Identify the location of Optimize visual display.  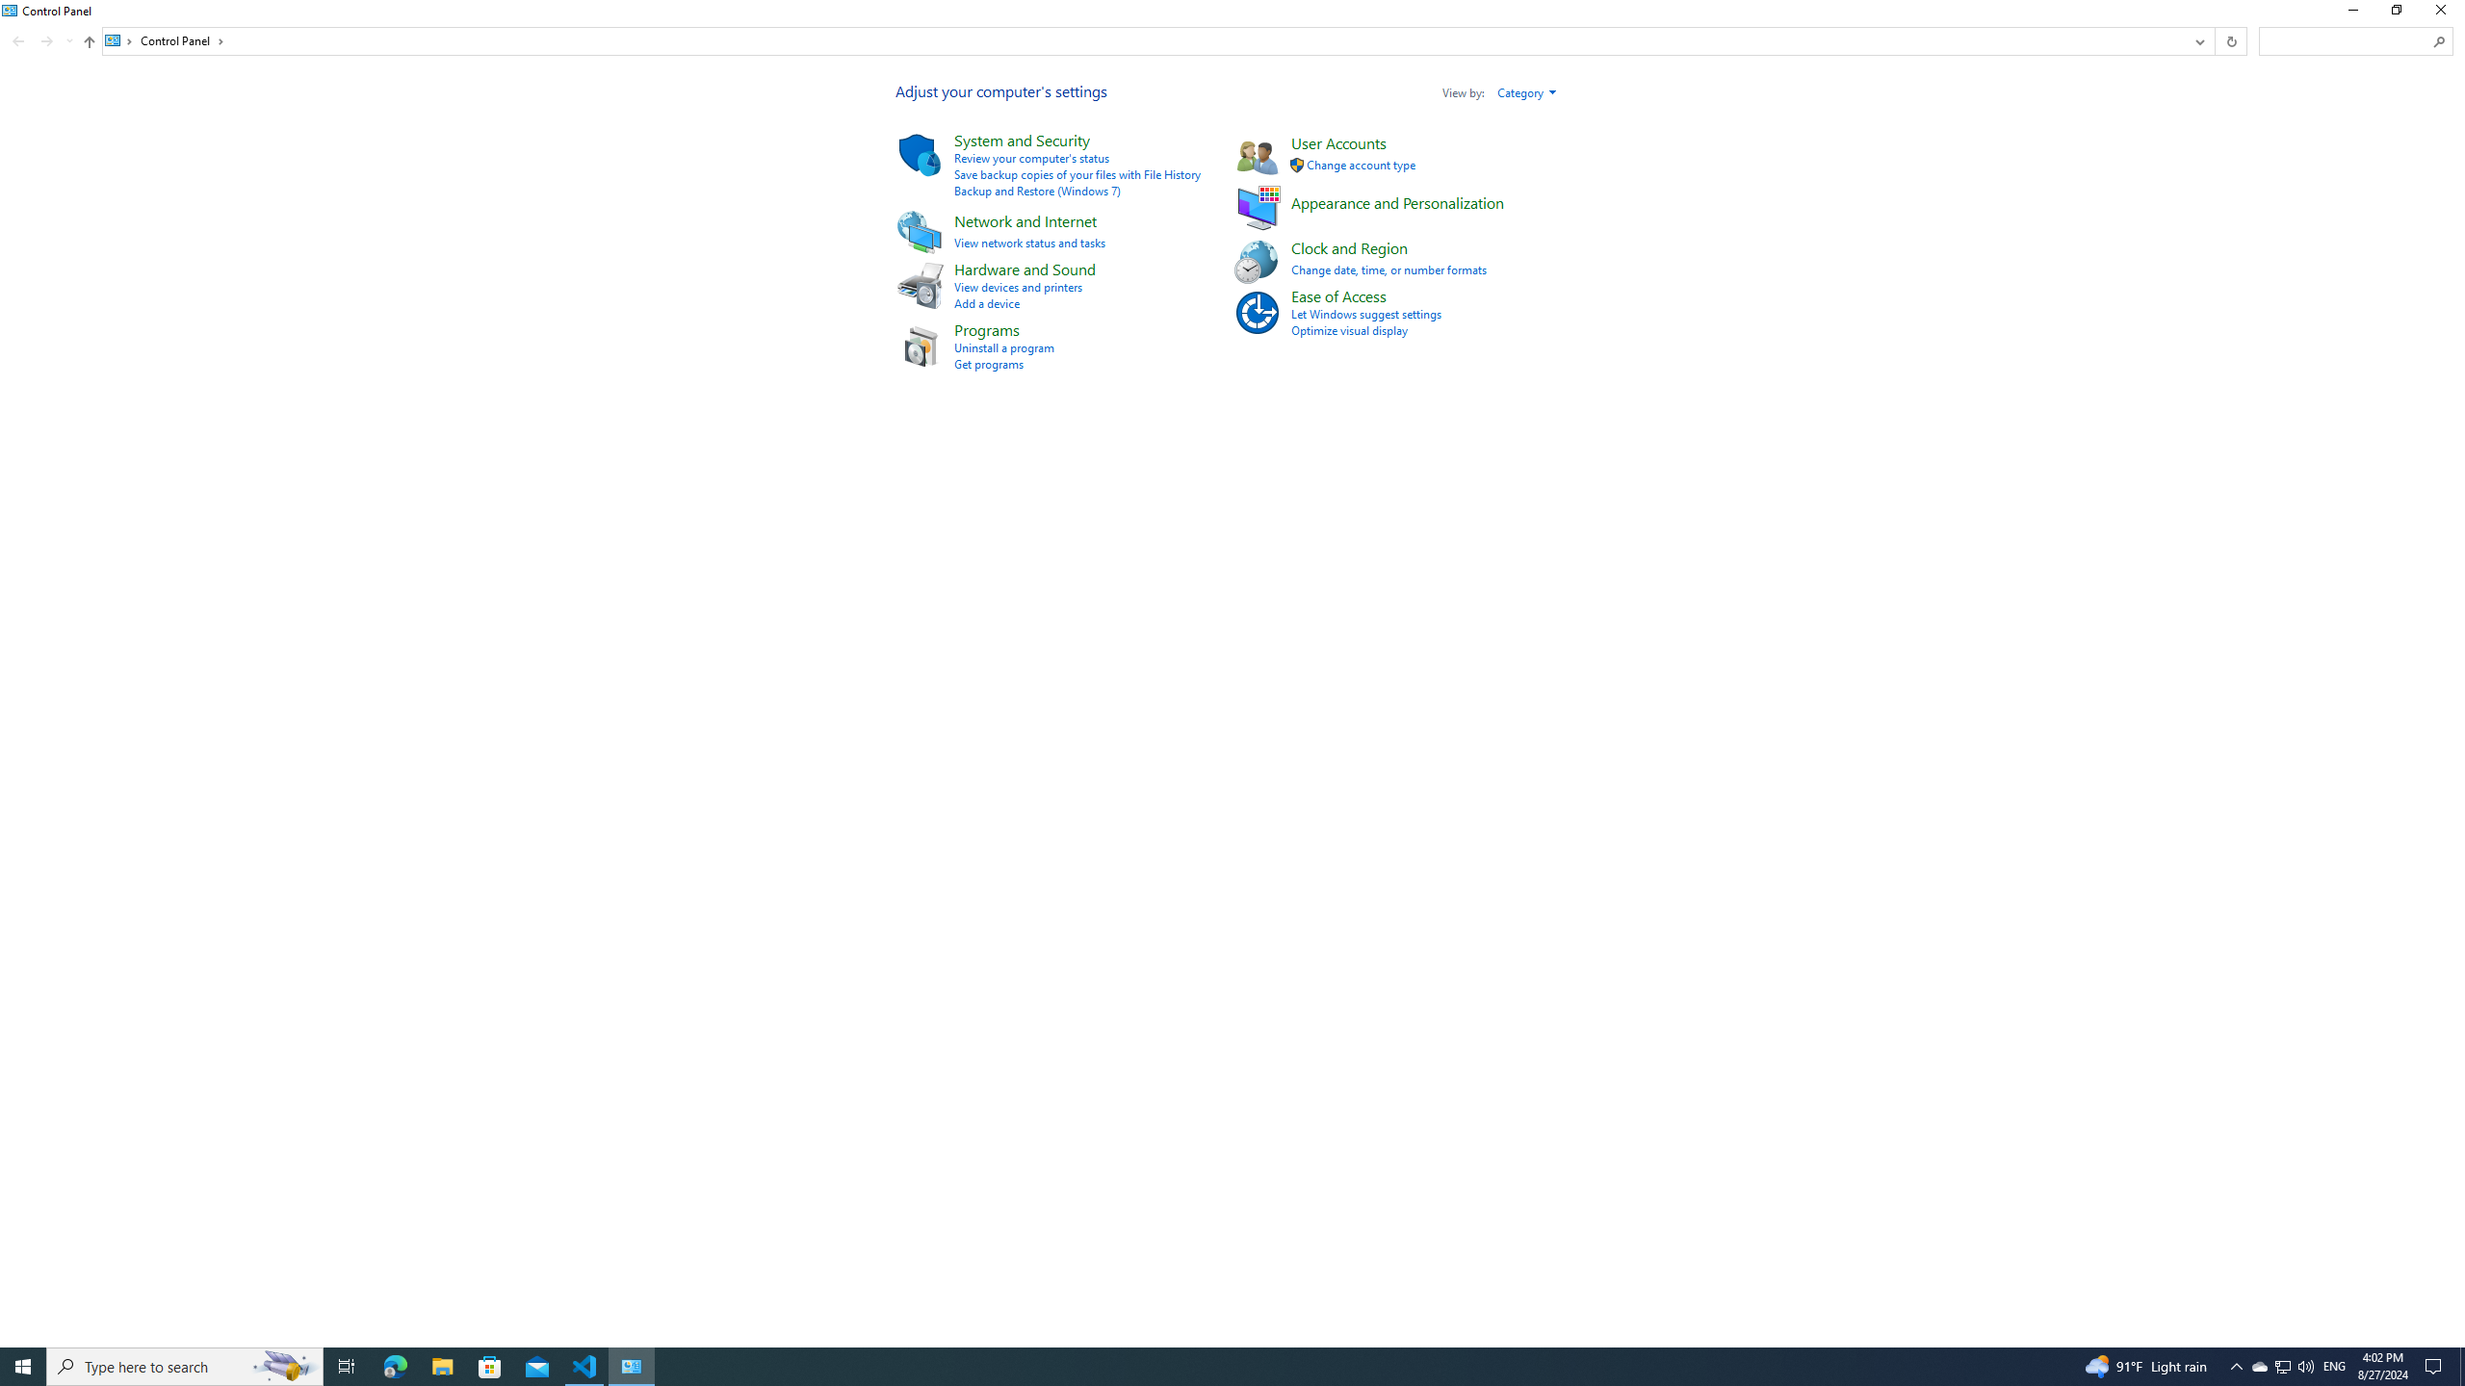
(1349, 330).